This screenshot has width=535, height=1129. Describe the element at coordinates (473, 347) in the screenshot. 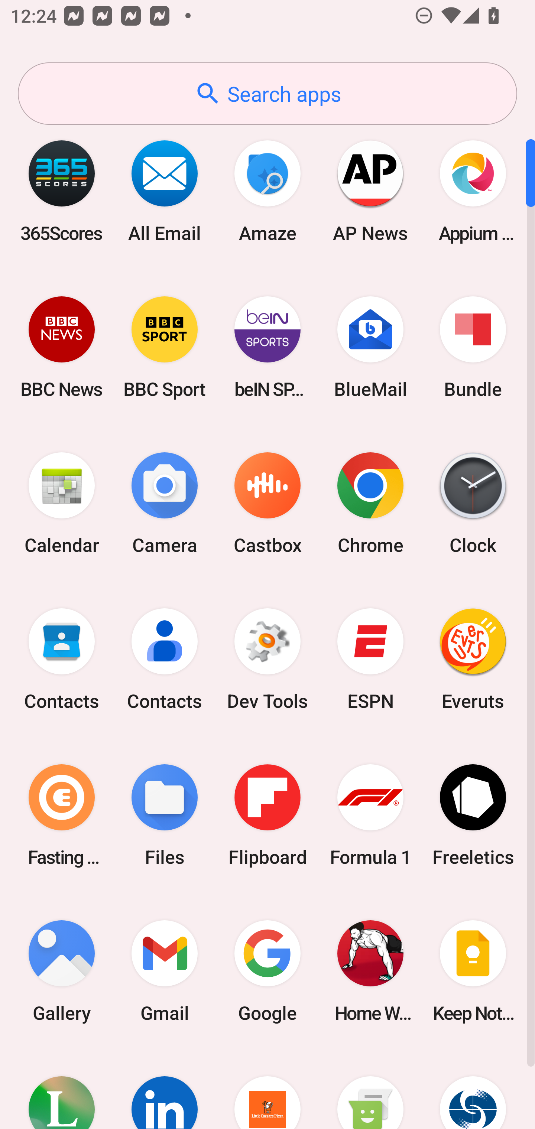

I see `Bundle` at that location.